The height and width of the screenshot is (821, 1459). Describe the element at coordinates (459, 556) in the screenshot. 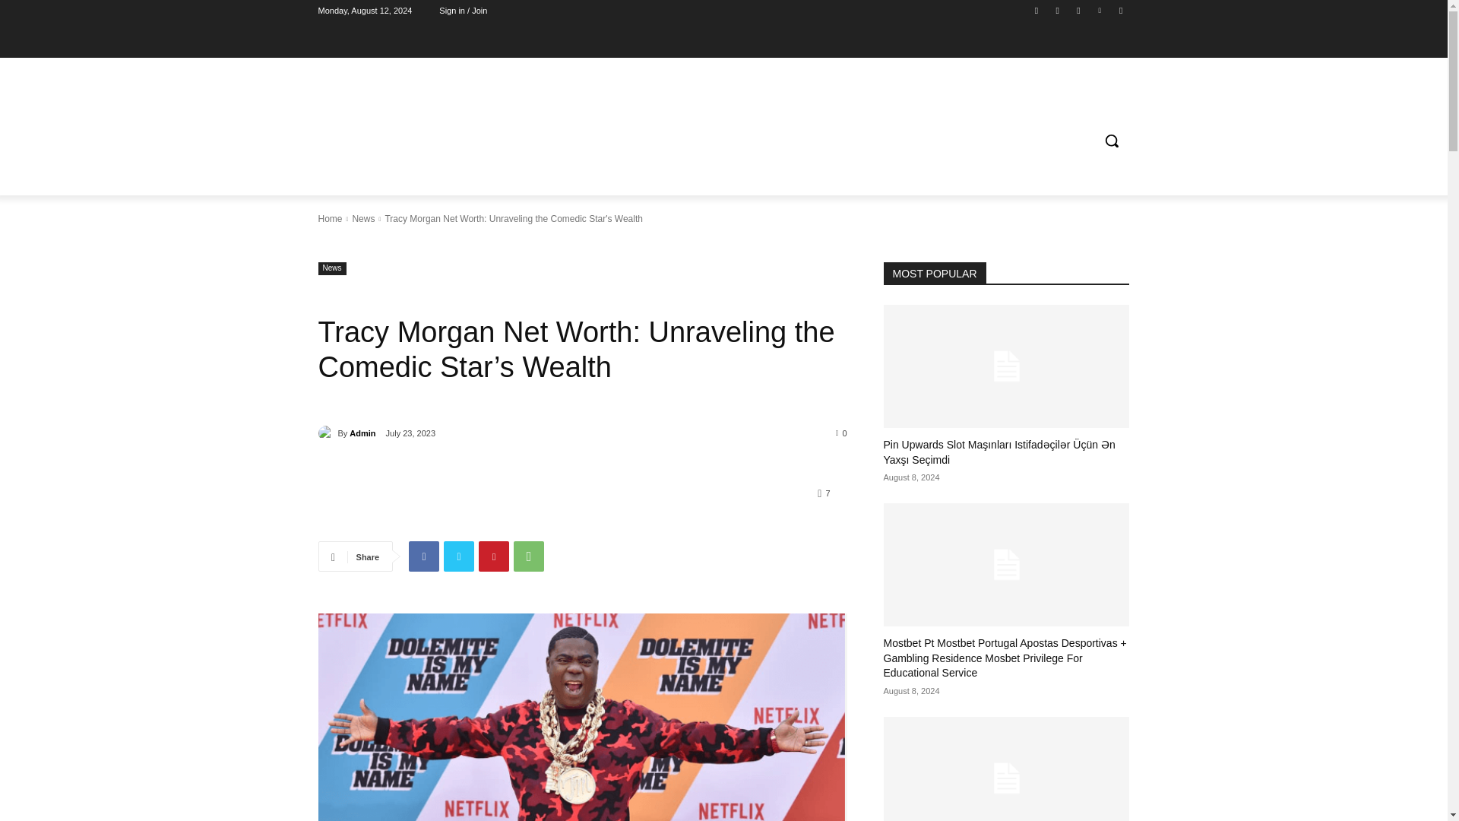

I see `Twitter` at that location.